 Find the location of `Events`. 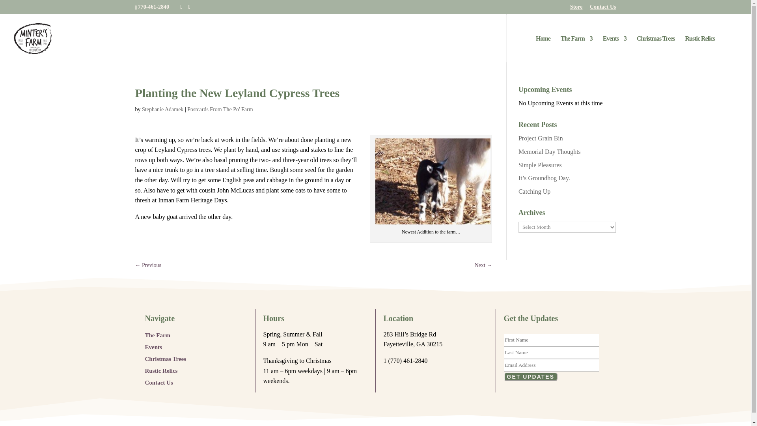

Events is located at coordinates (153, 346).